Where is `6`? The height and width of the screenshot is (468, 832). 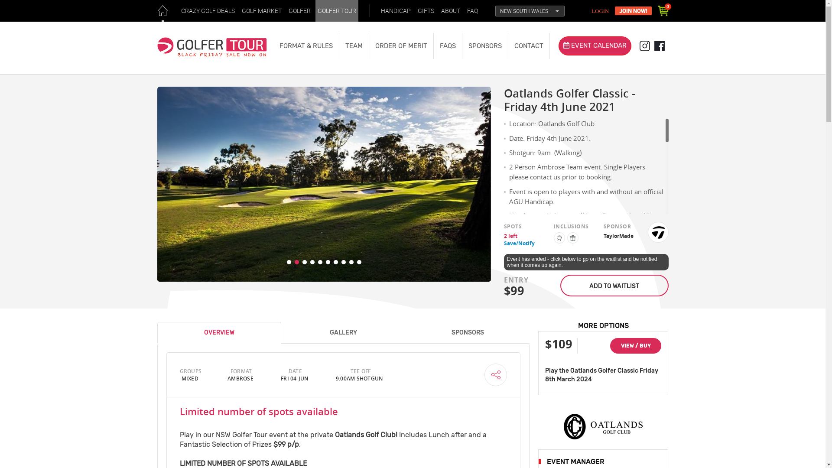 6 is located at coordinates (328, 262).